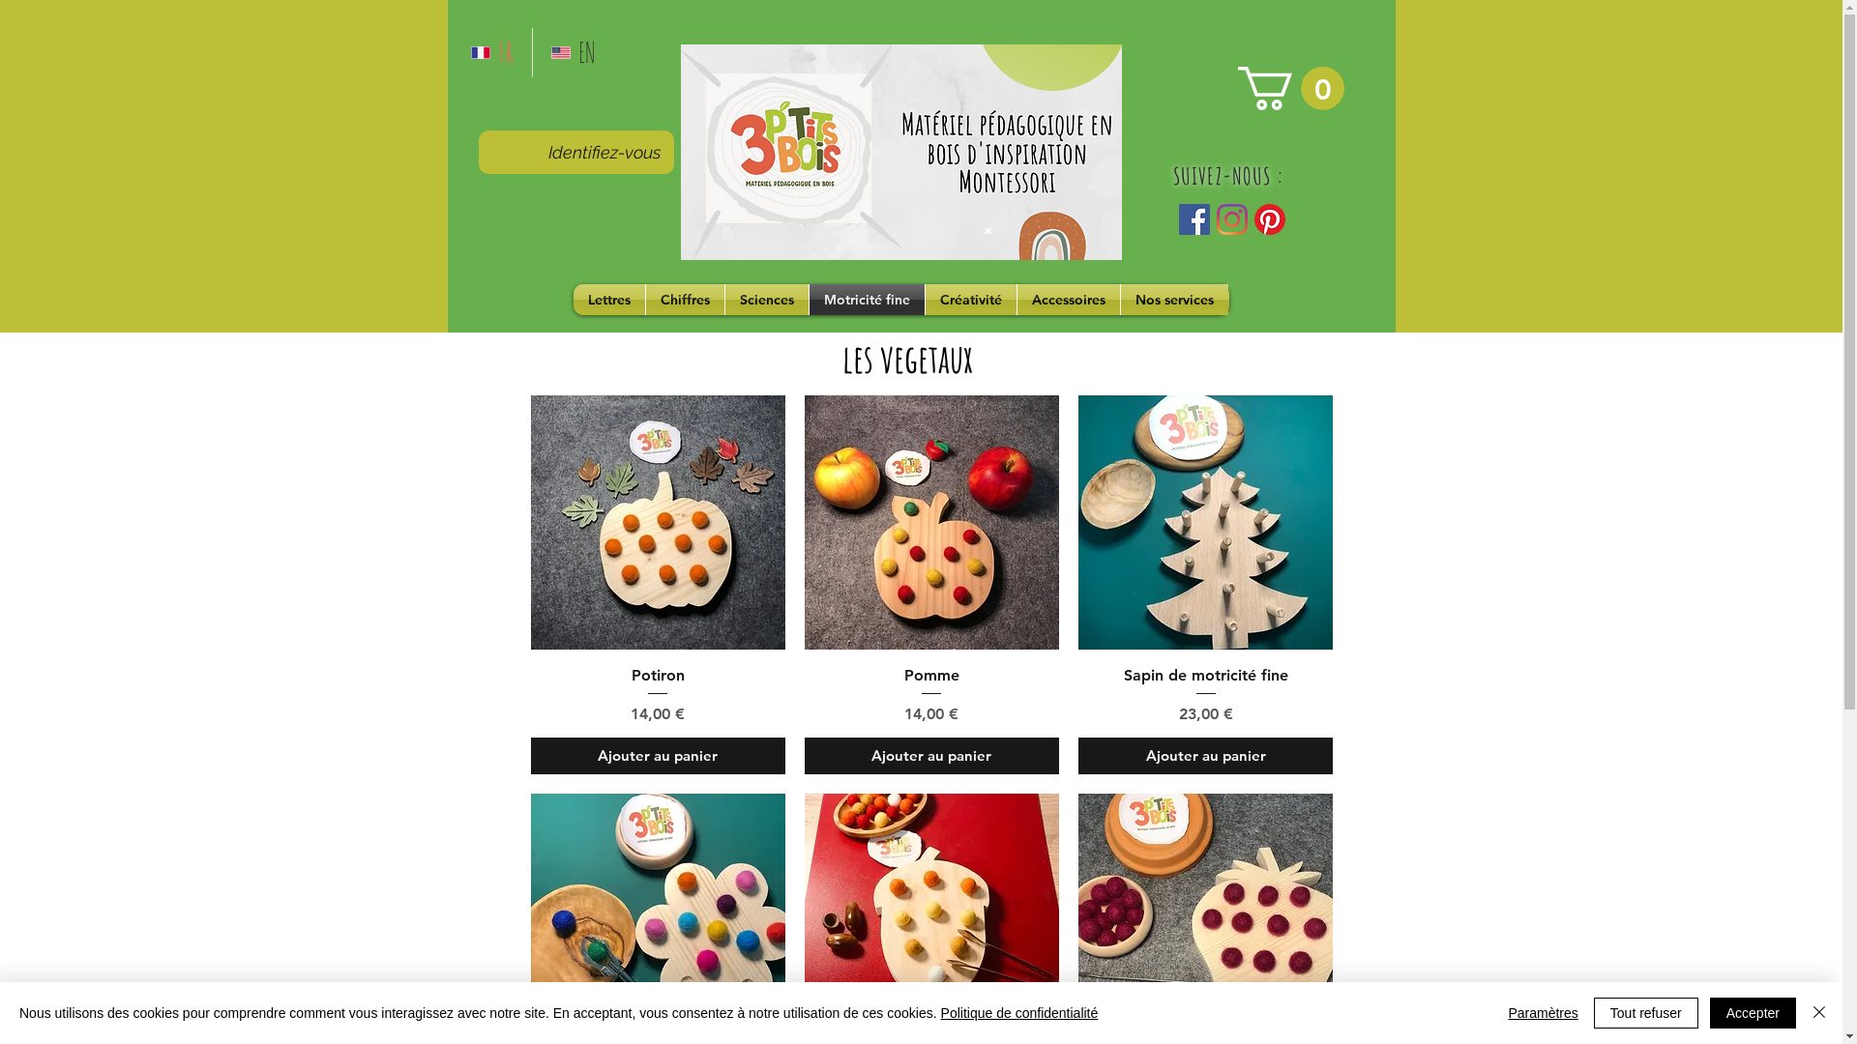 The width and height of the screenshot is (1857, 1044). What do you see at coordinates (1205, 756) in the screenshot?
I see `Ajouter au panier` at bounding box center [1205, 756].